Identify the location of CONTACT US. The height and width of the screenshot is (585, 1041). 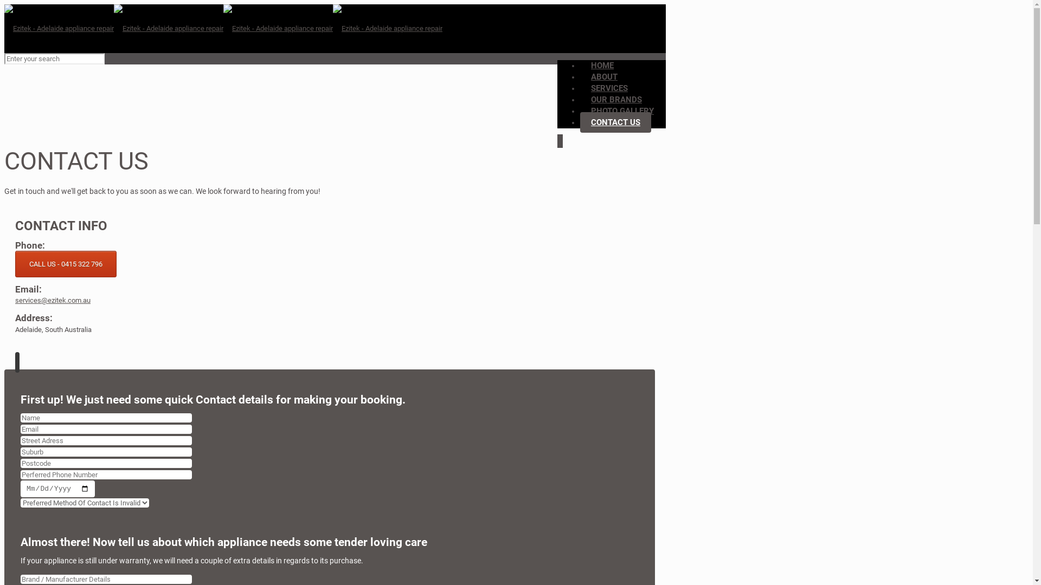
(616, 122).